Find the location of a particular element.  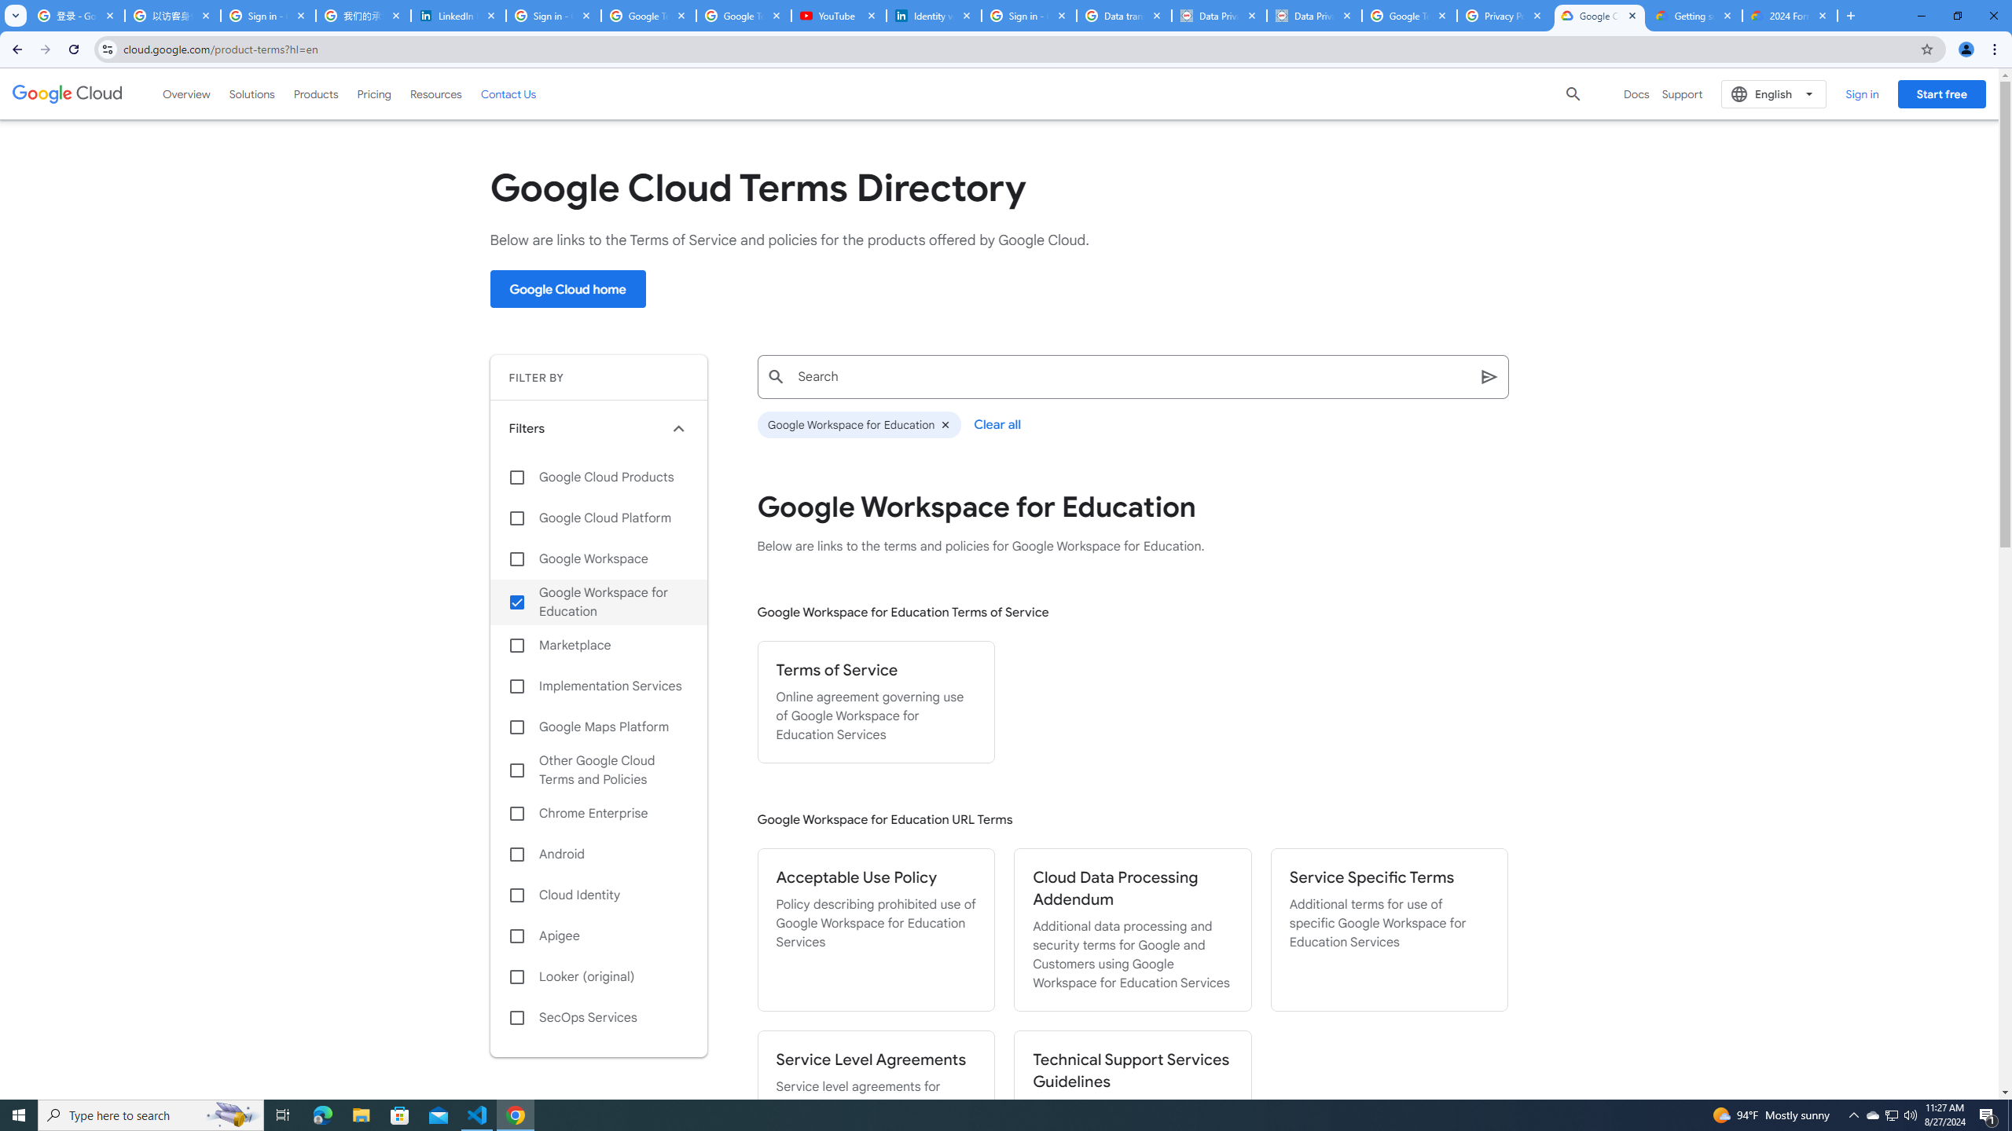

Marketplace is located at coordinates (599, 646).